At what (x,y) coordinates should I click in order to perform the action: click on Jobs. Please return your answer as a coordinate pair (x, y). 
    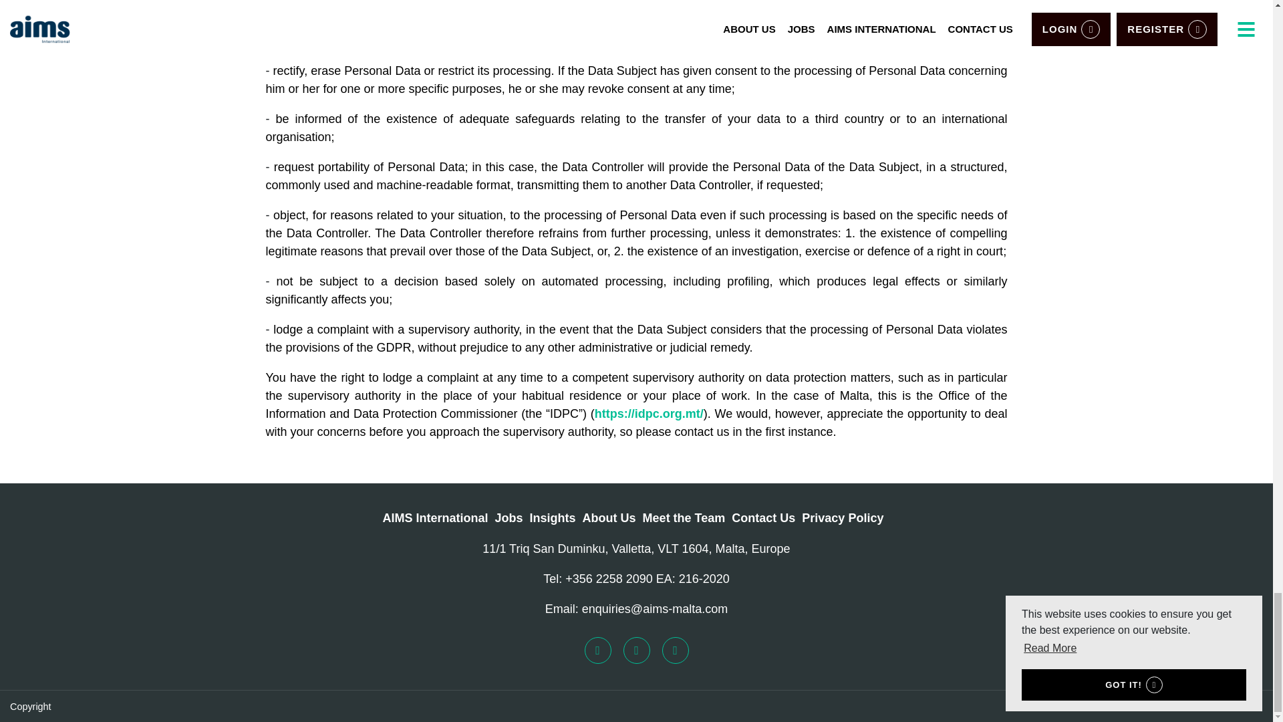
    Looking at the image, I should click on (509, 518).